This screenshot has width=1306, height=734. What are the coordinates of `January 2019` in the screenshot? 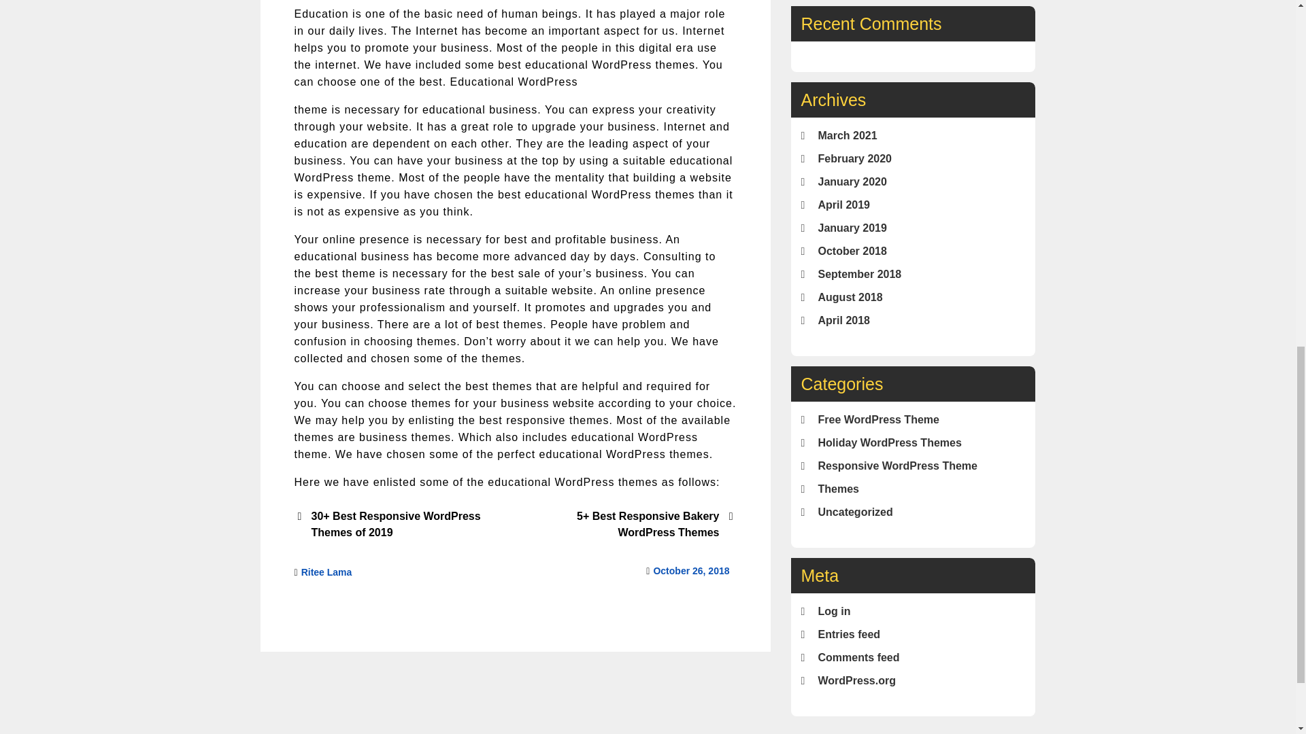 It's located at (852, 228).